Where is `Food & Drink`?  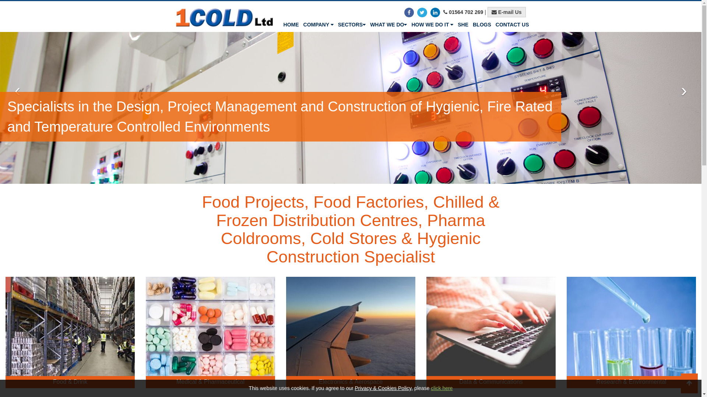
Food & Drink is located at coordinates (70, 332).